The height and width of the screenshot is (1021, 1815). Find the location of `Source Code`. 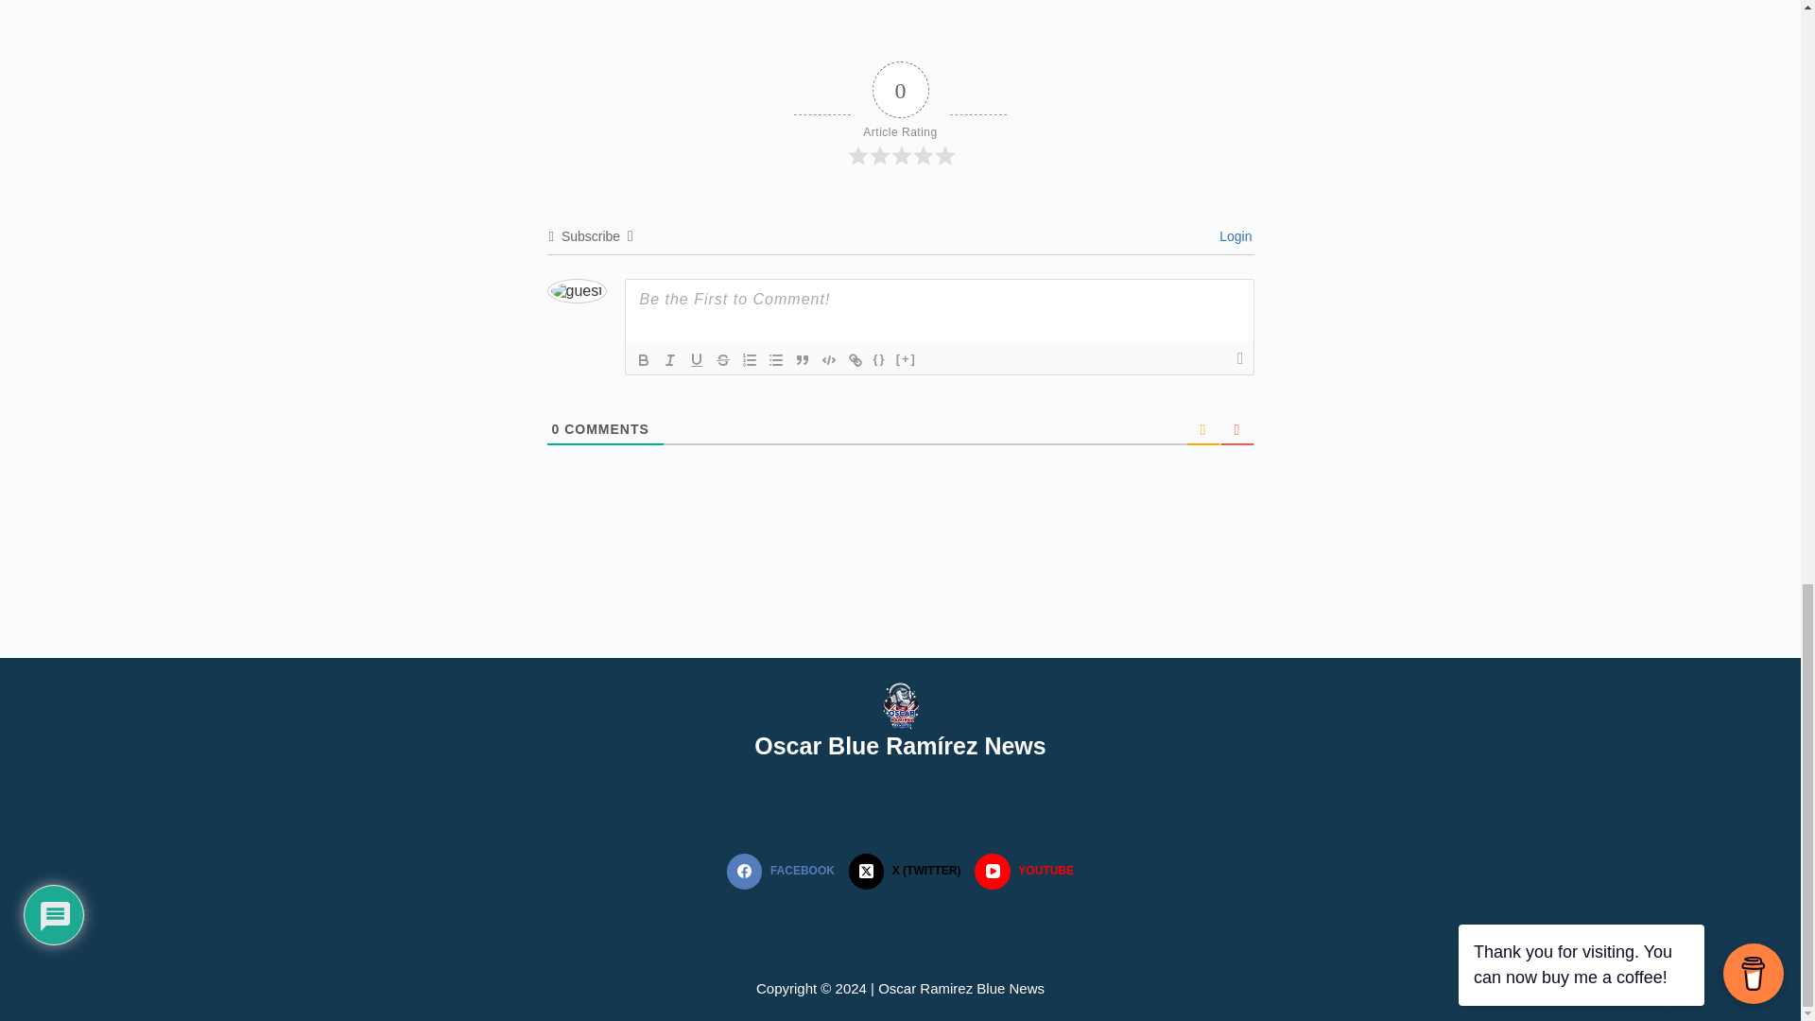

Source Code is located at coordinates (879, 360).